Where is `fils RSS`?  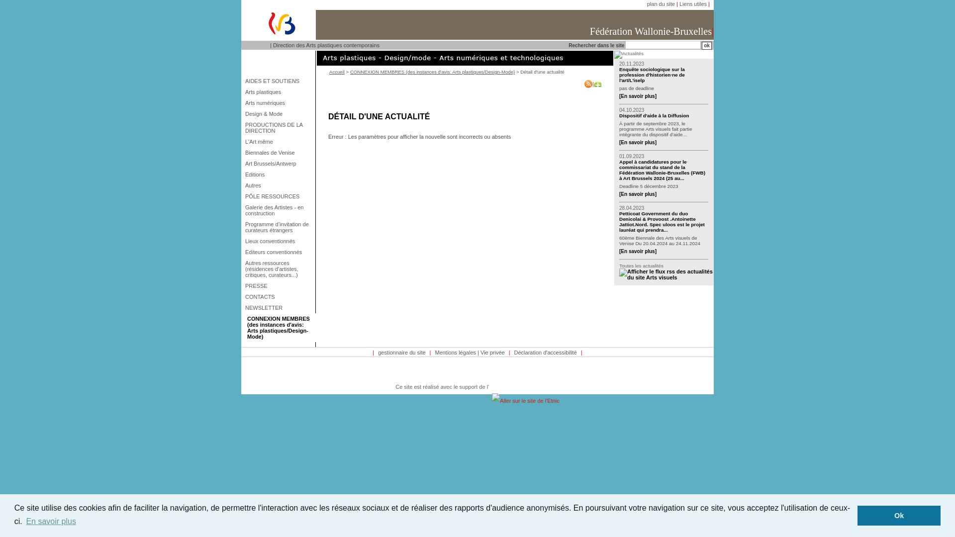
fils RSS is located at coordinates (667, 274).